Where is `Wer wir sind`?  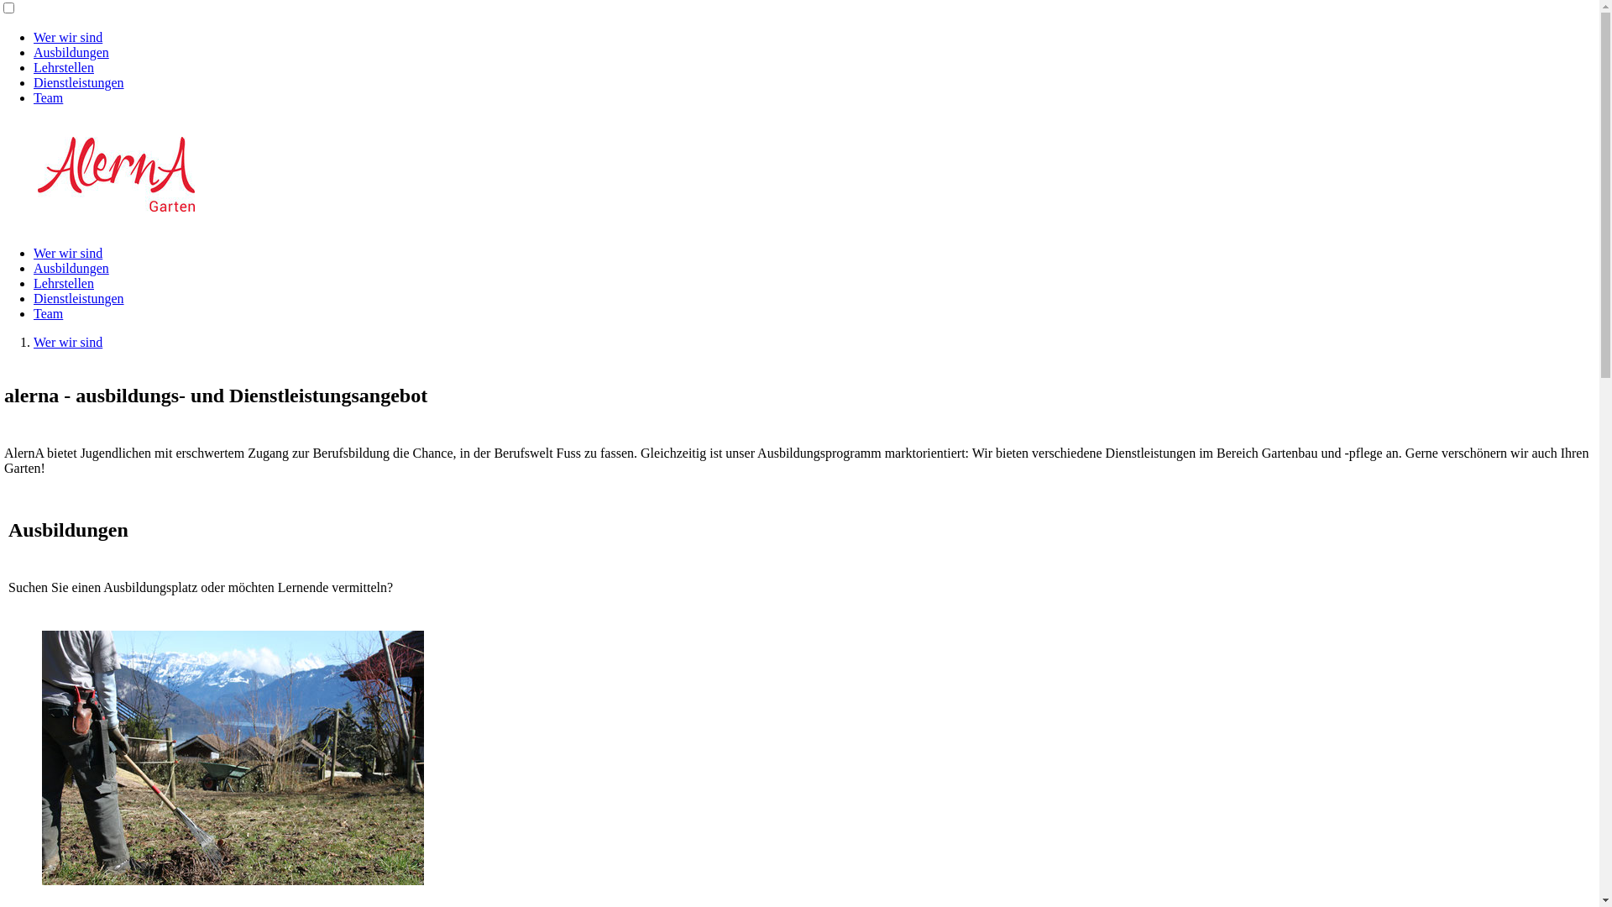 Wer wir sind is located at coordinates (68, 37).